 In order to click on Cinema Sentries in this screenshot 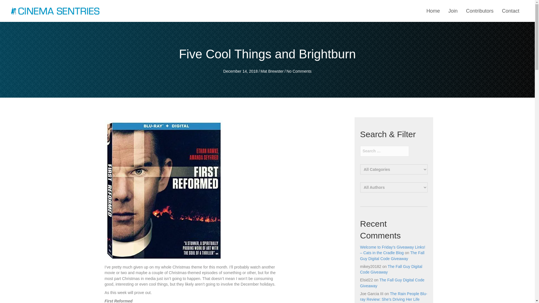, I will do `click(55, 11)`.